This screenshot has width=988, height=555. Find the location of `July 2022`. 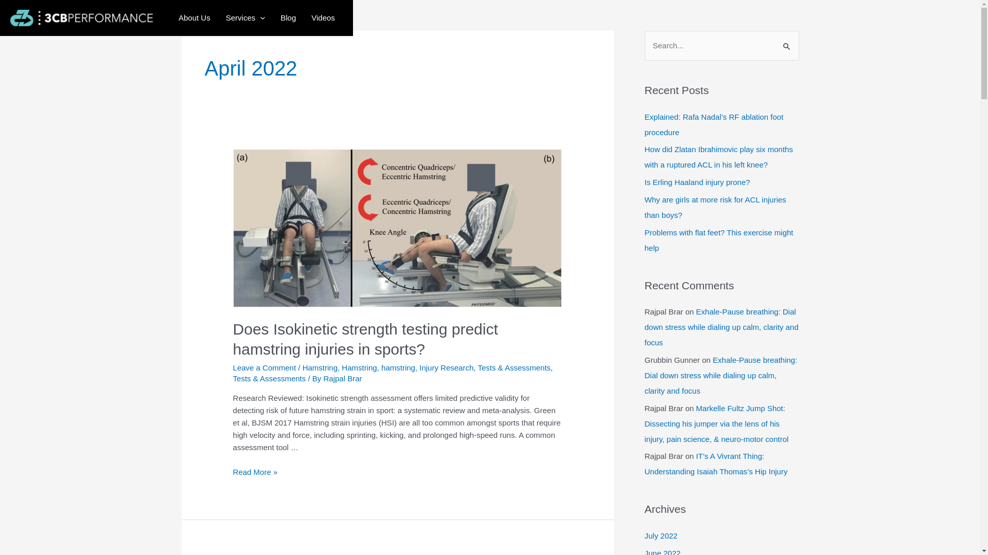

July 2022 is located at coordinates (661, 535).